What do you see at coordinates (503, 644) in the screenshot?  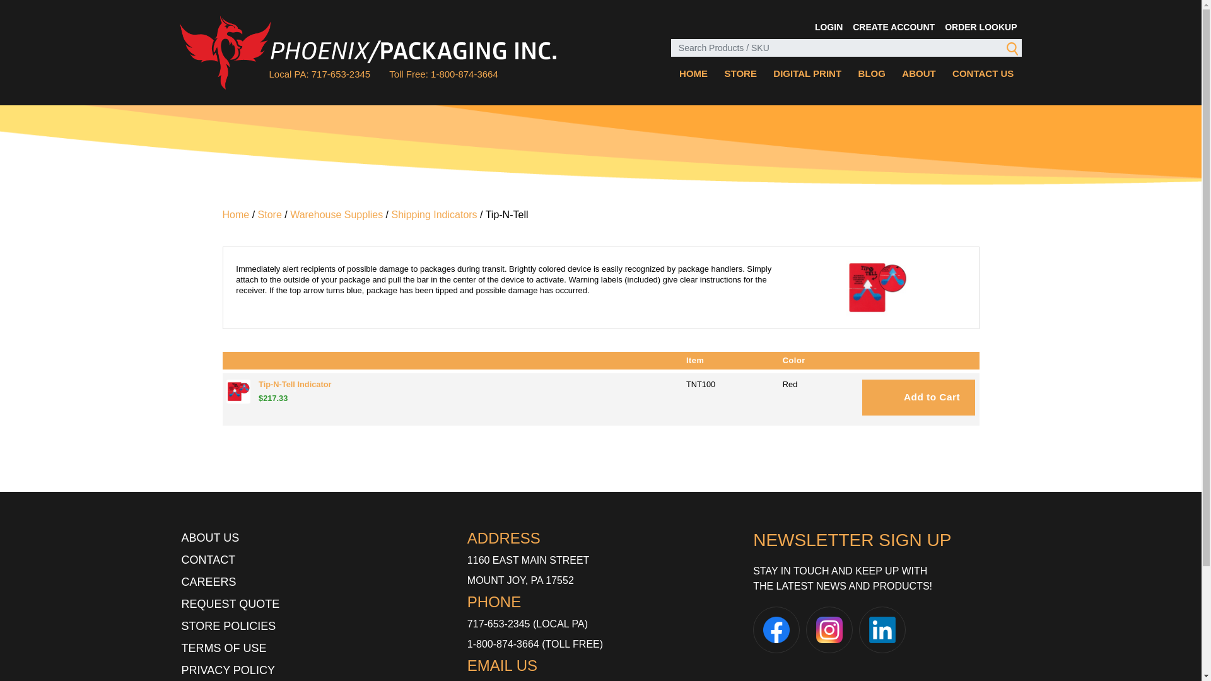 I see `1-800-874-3664` at bounding box center [503, 644].